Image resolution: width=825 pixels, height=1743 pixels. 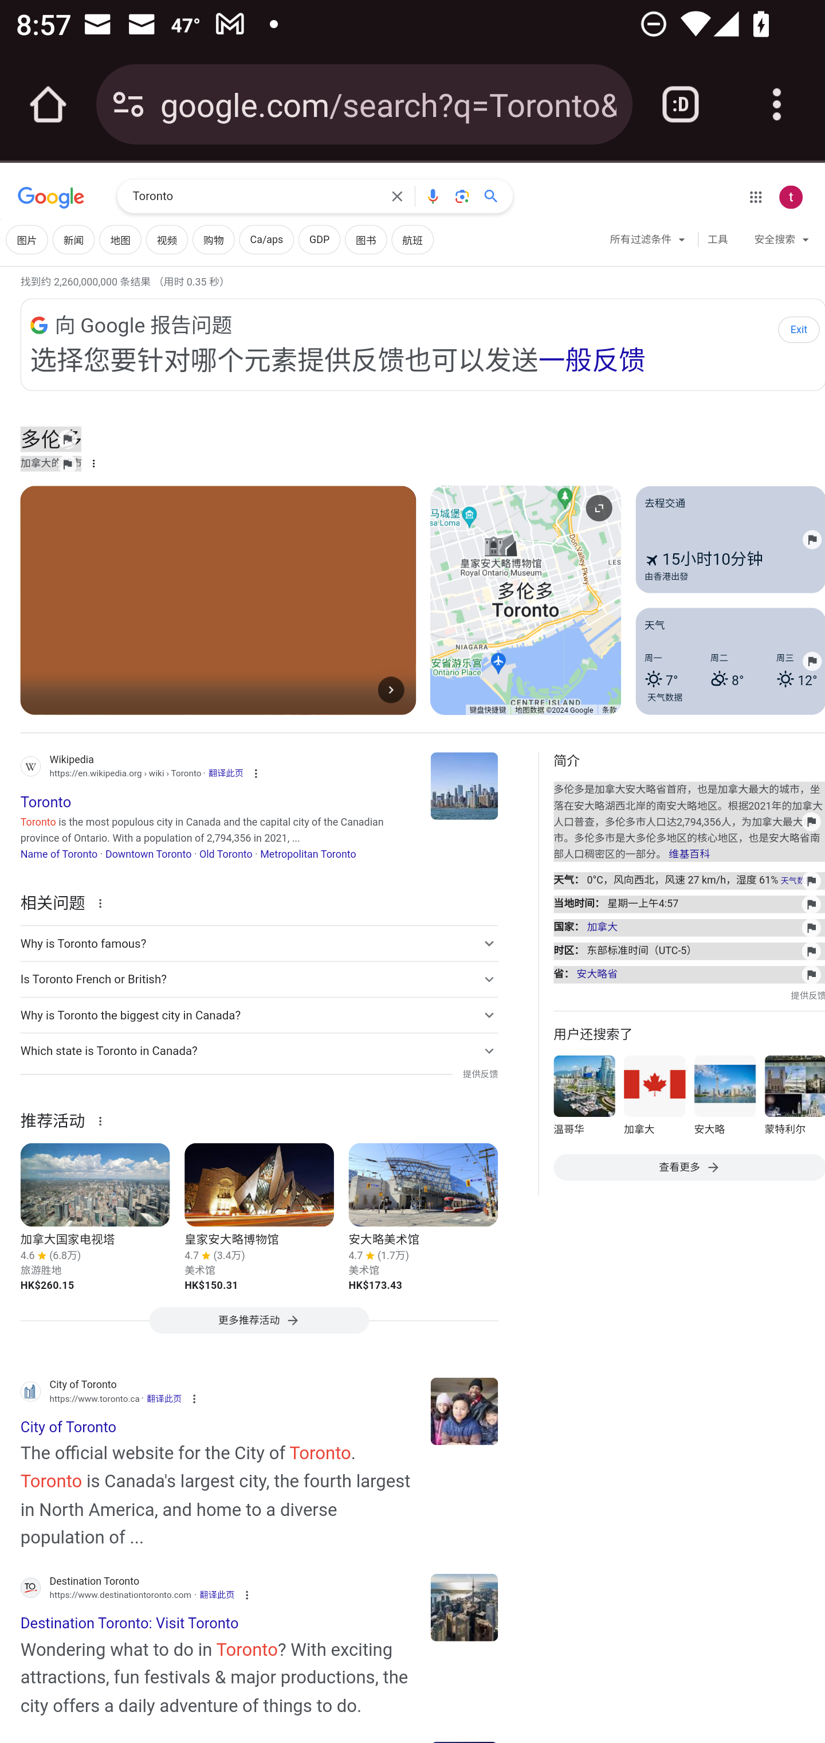 What do you see at coordinates (464, 785) in the screenshot?
I see `Toronto` at bounding box center [464, 785].